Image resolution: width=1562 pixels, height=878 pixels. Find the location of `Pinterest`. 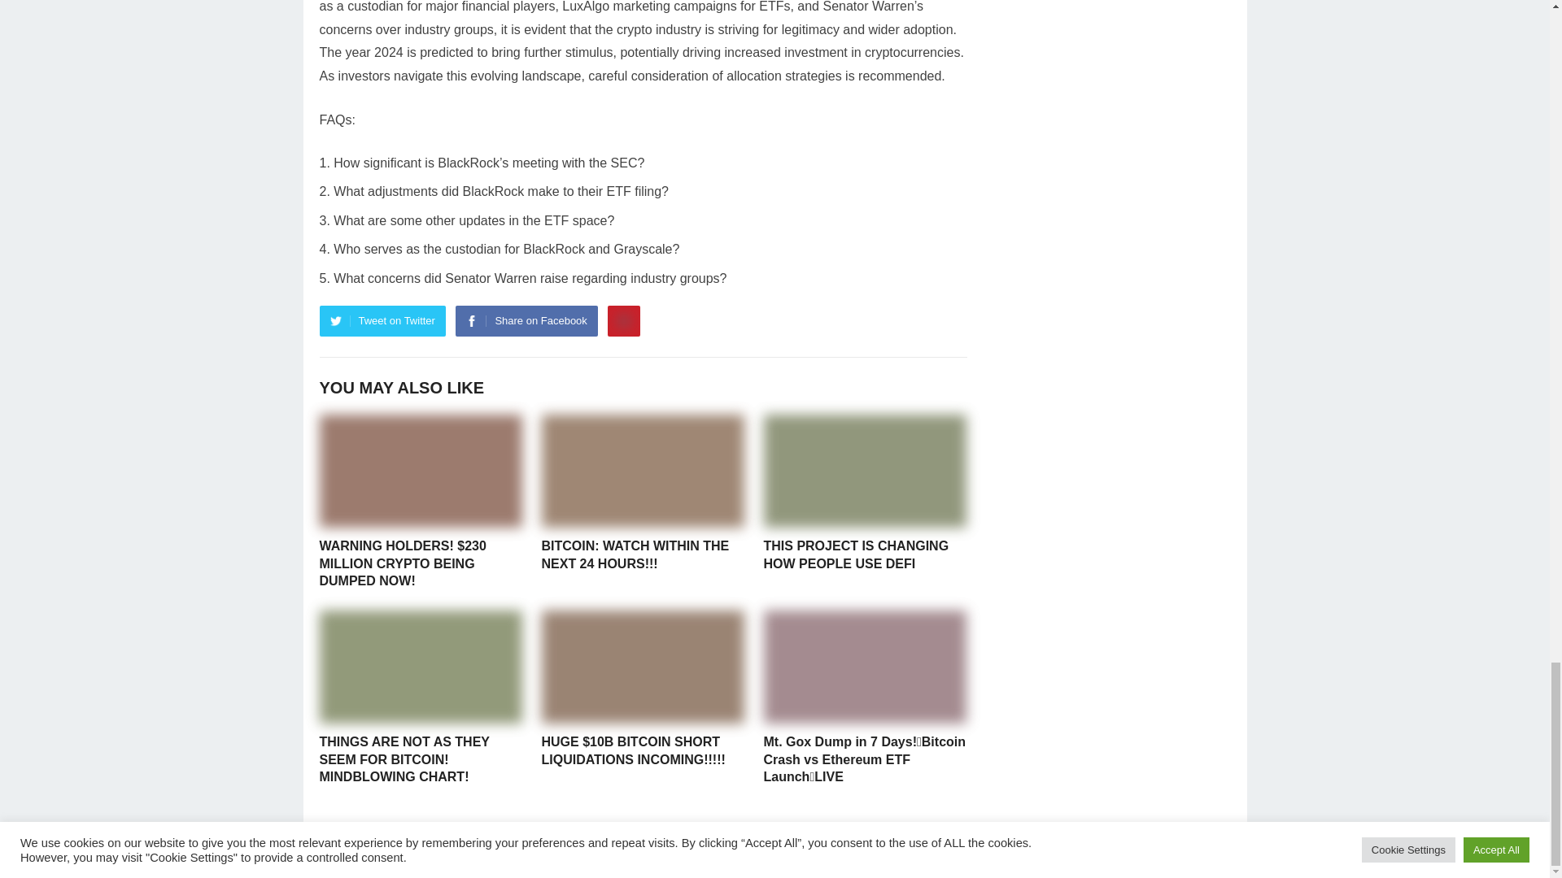

Pinterest is located at coordinates (623, 320).